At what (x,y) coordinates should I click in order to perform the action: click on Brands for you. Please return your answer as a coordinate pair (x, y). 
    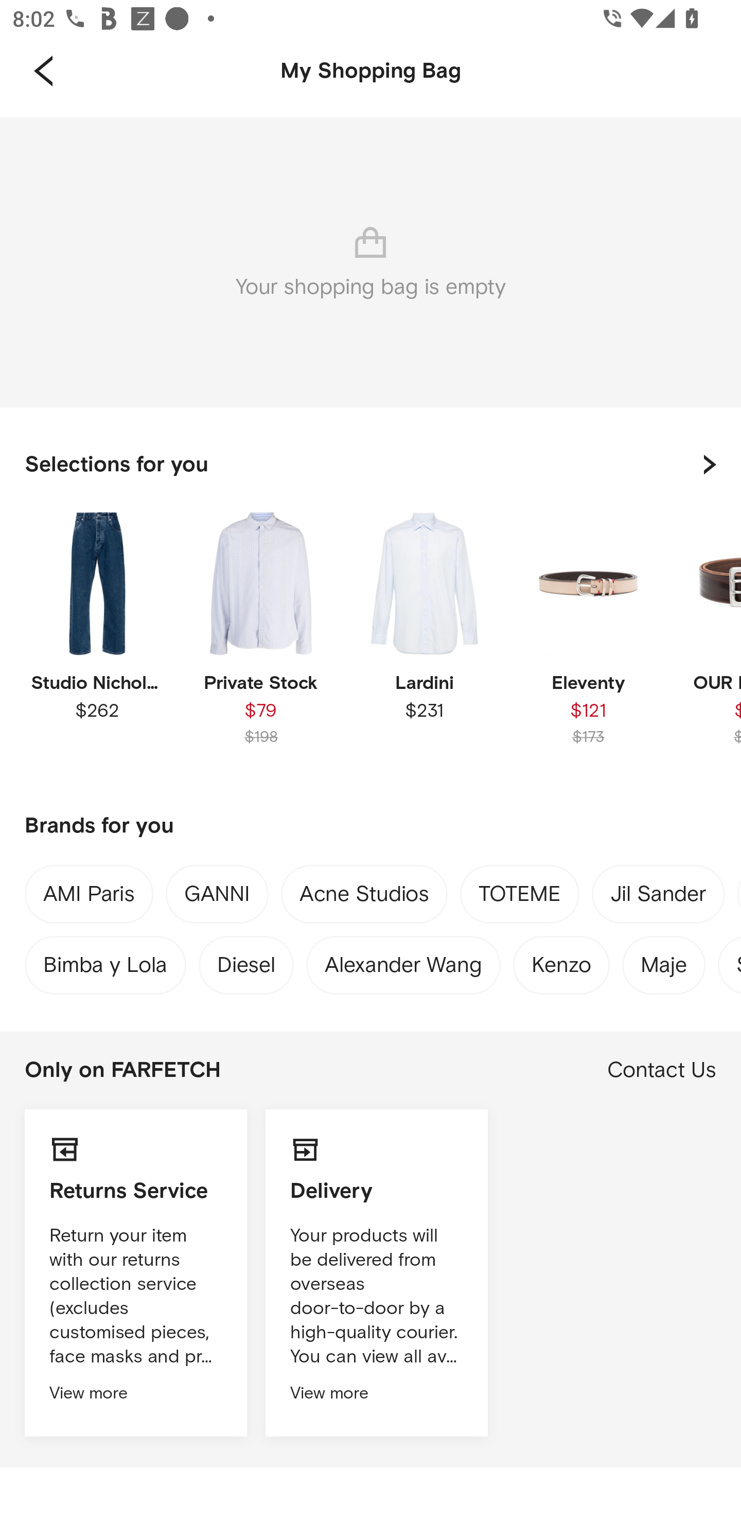
    Looking at the image, I should click on (370, 826).